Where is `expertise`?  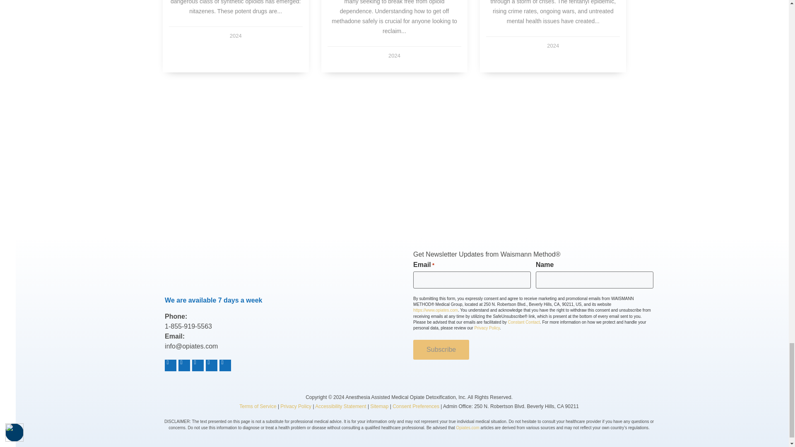 expertise is located at coordinates (442, 180).